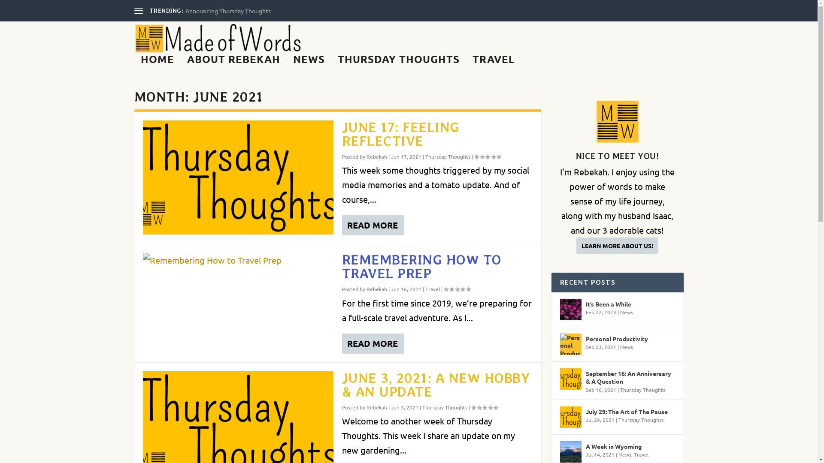 The image size is (824, 463). I want to click on Thursday Thoughts, so click(447, 156).